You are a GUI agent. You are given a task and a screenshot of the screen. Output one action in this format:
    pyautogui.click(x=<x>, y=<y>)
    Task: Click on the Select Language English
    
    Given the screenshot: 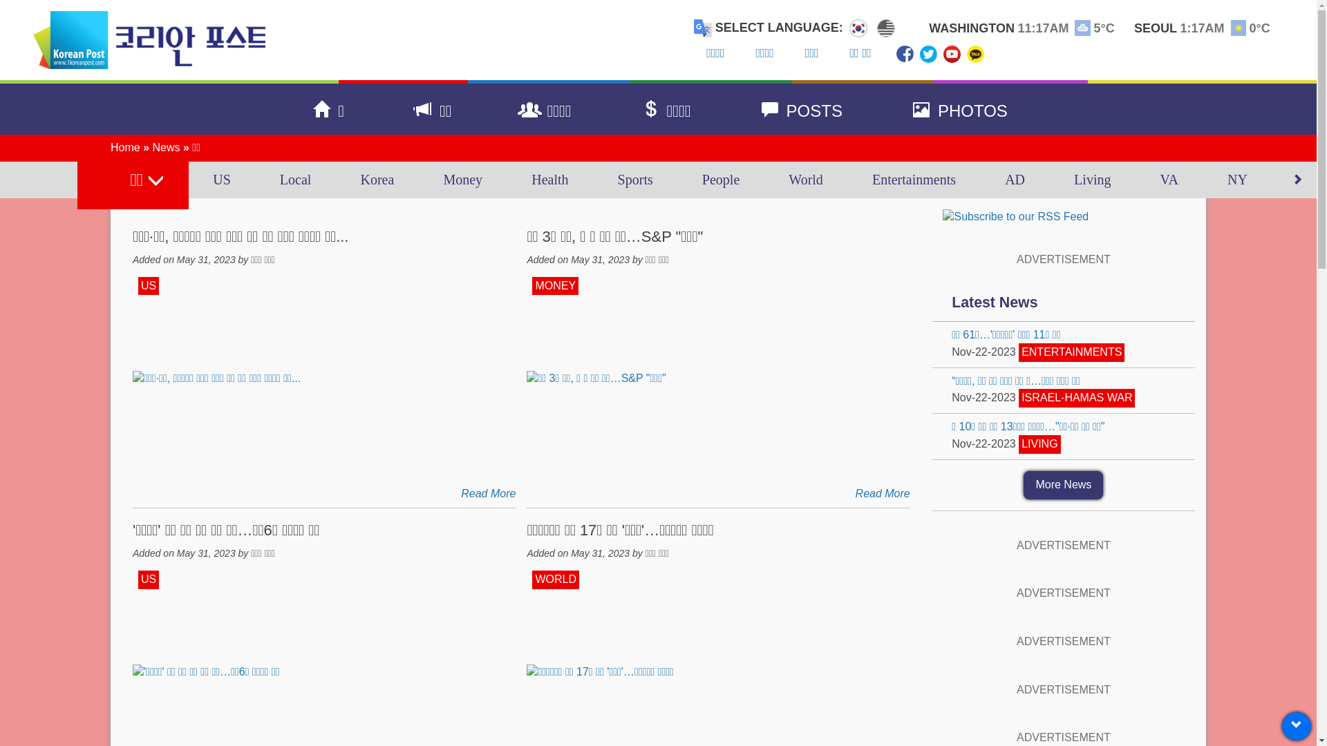 What is the action you would take?
    pyautogui.click(x=886, y=28)
    